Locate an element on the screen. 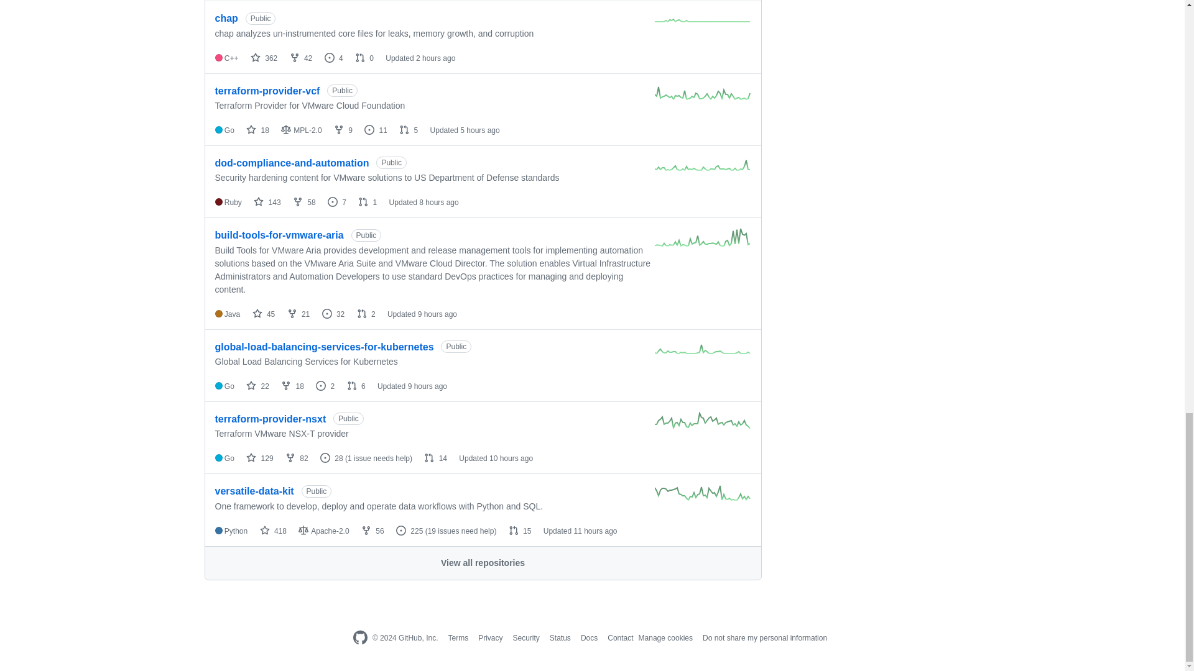  Label: Public is located at coordinates (342, 91).